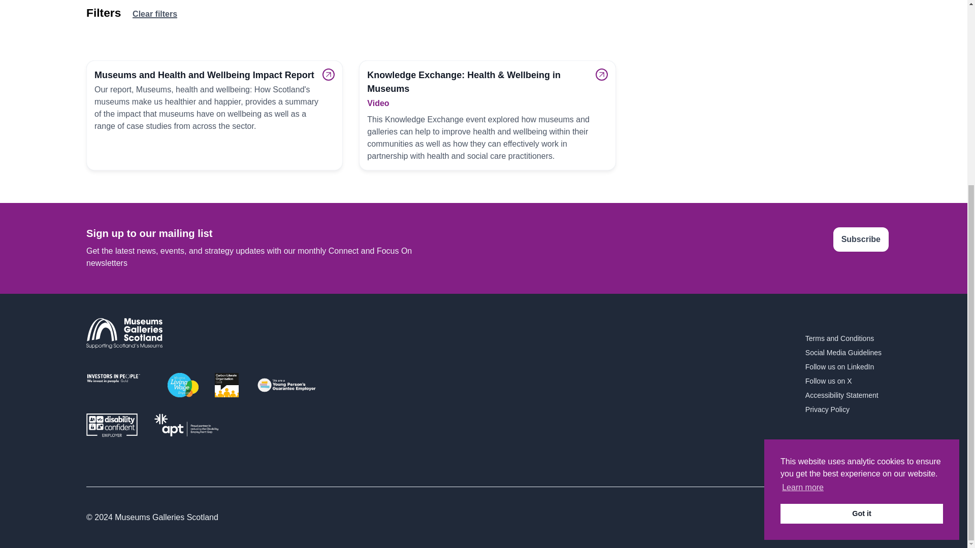  Describe the element at coordinates (843, 367) in the screenshot. I see `Follow us on LinkedIn` at that location.